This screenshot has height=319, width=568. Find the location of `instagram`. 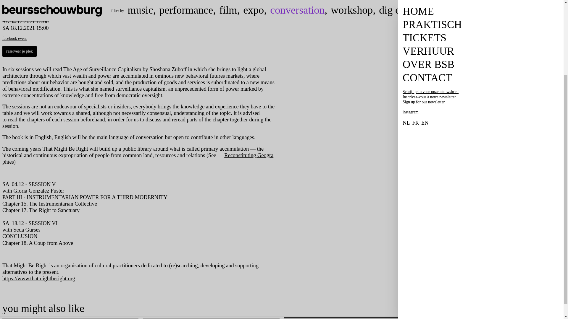

instagram is located at coordinates (411, 14).